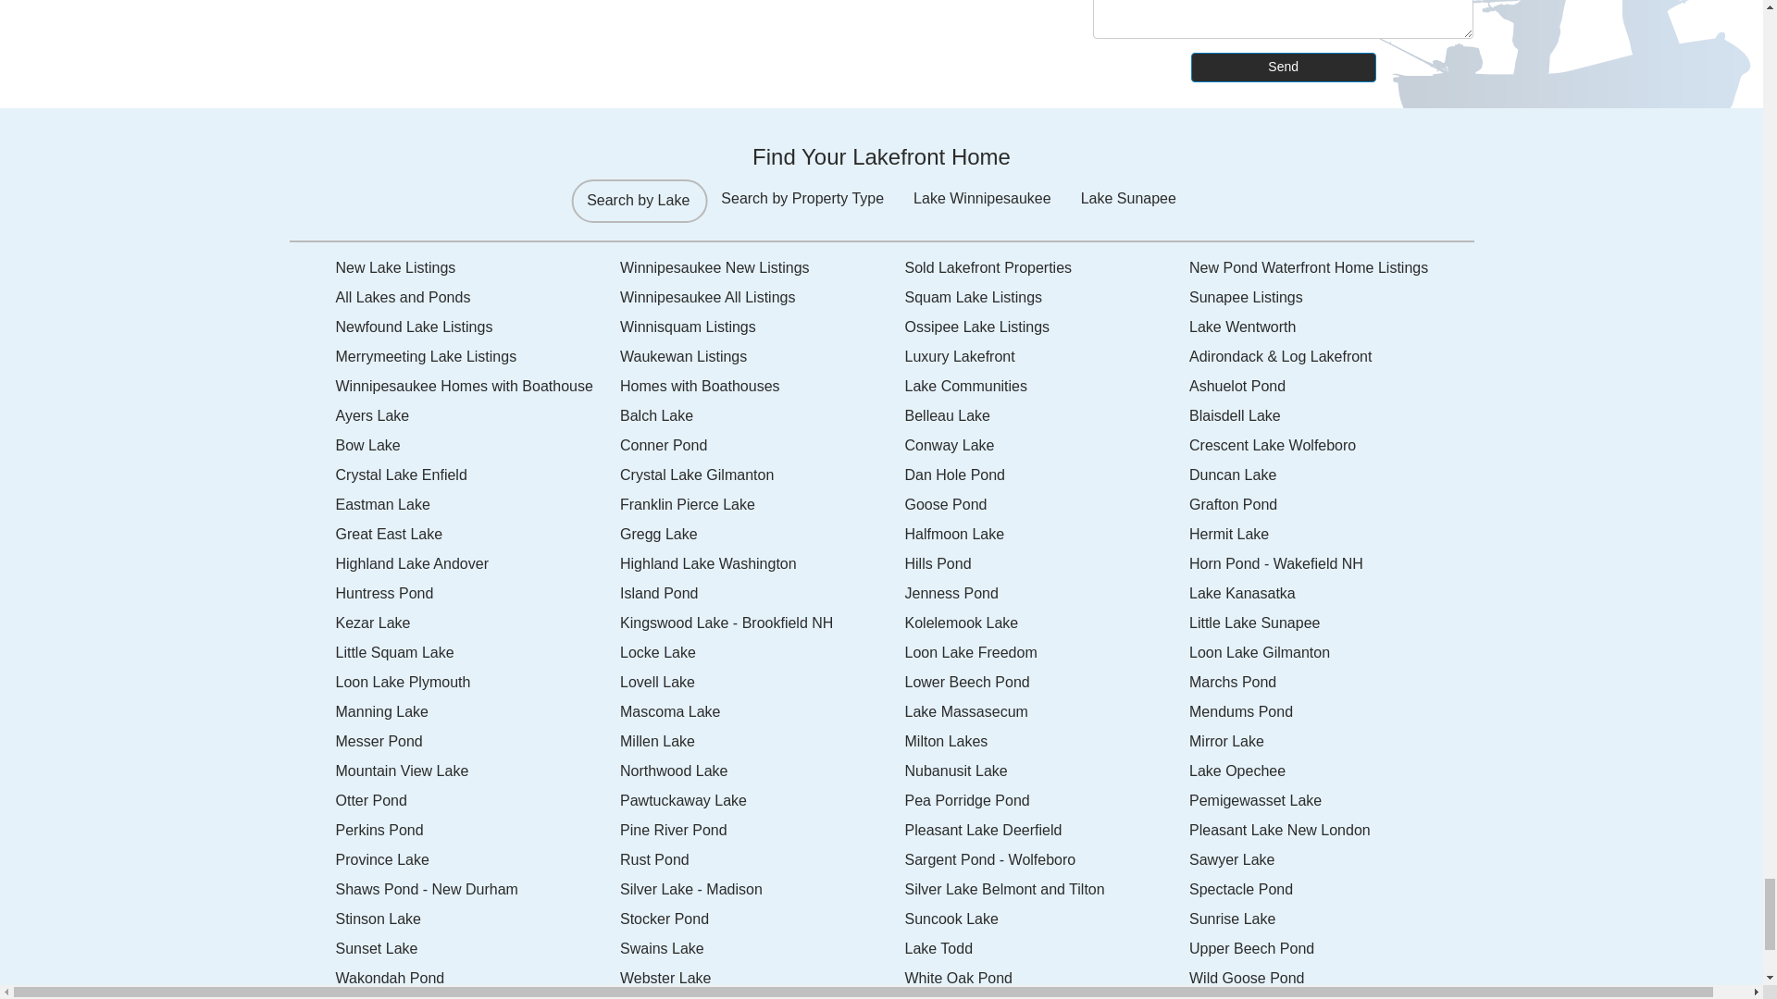 Image resolution: width=1777 pixels, height=999 pixels. Describe the element at coordinates (478, 298) in the screenshot. I see `NH Lakes and Pond Property for Sale - All ` at that location.